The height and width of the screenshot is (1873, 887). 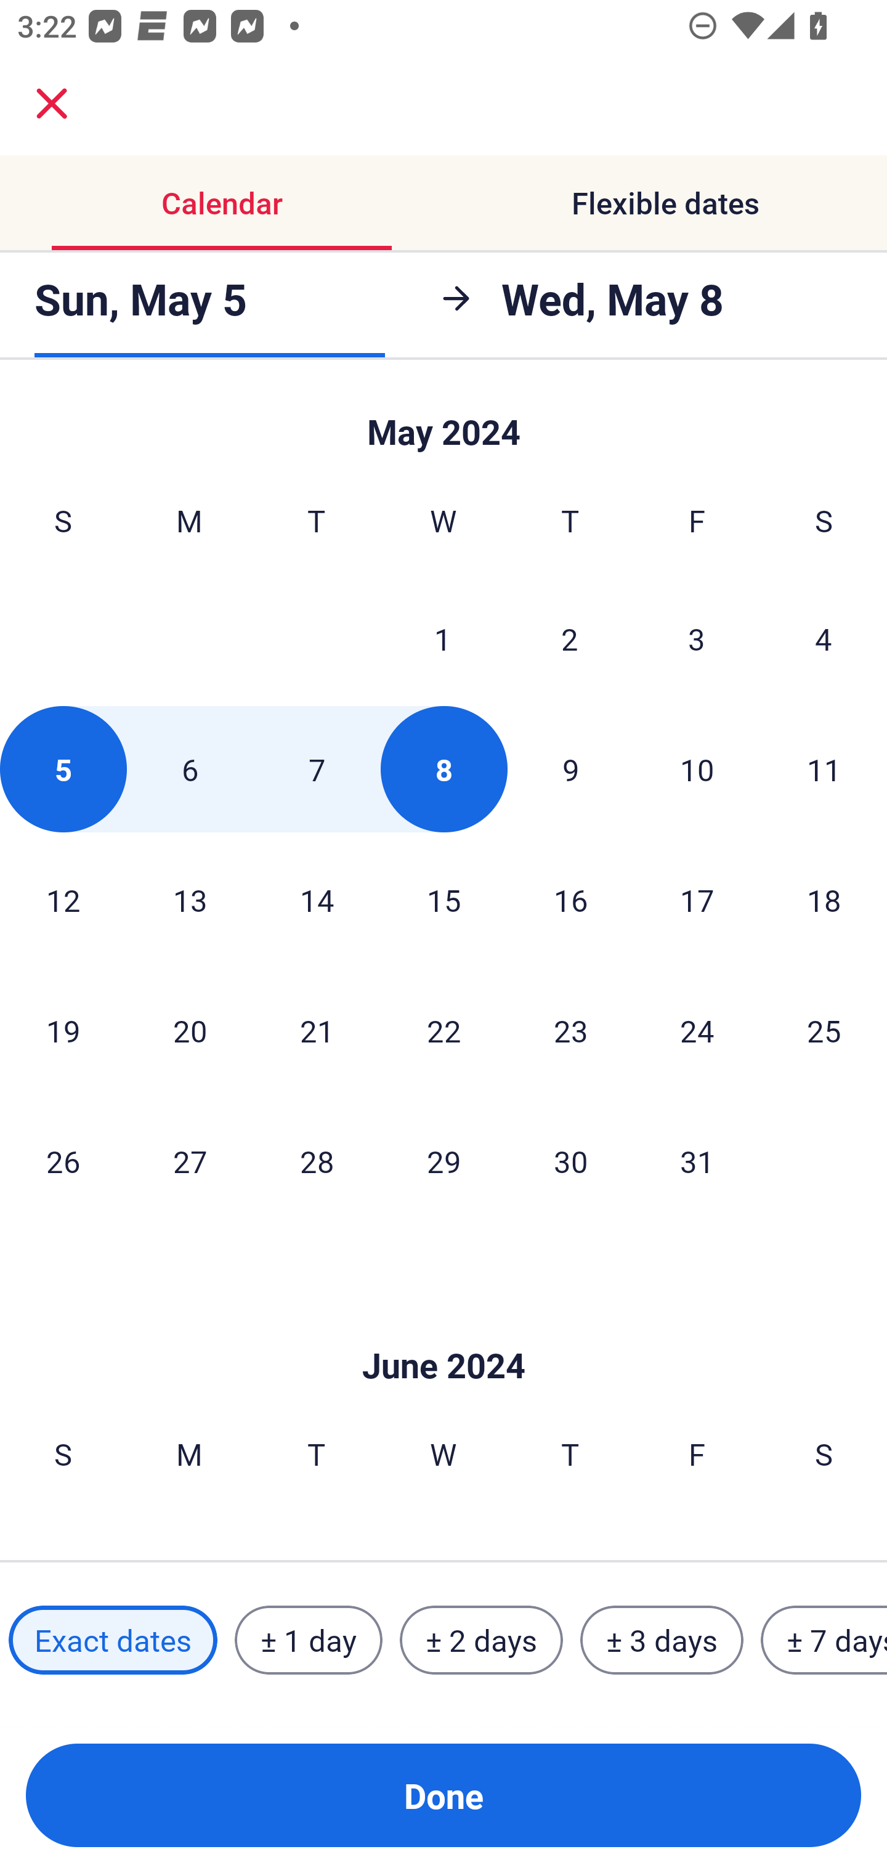 What do you see at coordinates (824, 769) in the screenshot?
I see `11 Saturday, May 11, 2024` at bounding box center [824, 769].